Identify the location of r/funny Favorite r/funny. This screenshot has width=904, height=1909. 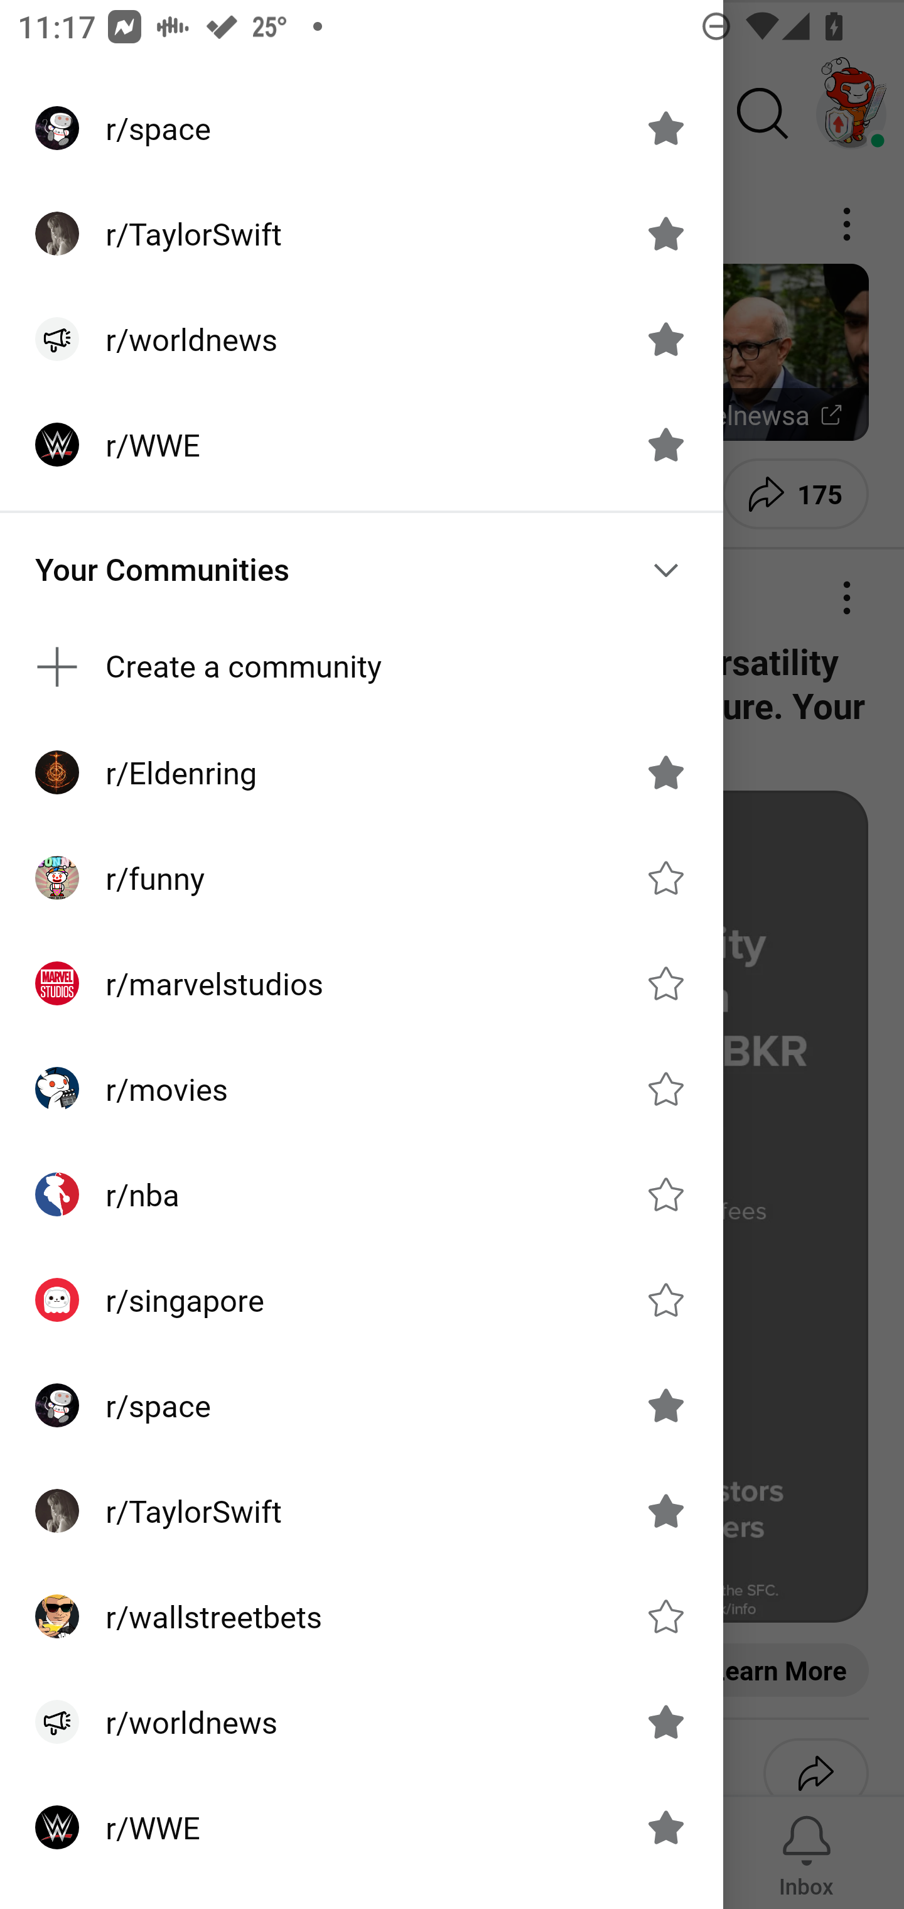
(362, 878).